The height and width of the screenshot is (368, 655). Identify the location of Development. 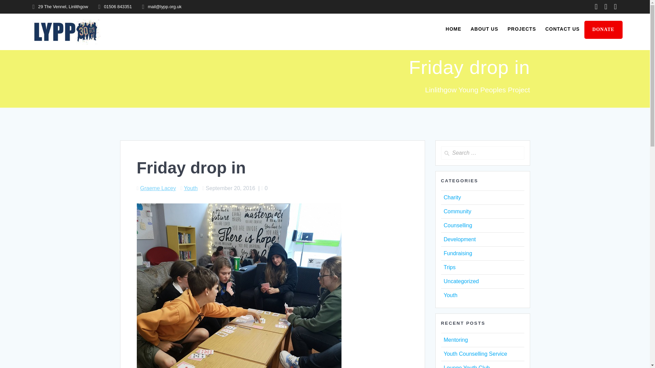
(459, 239).